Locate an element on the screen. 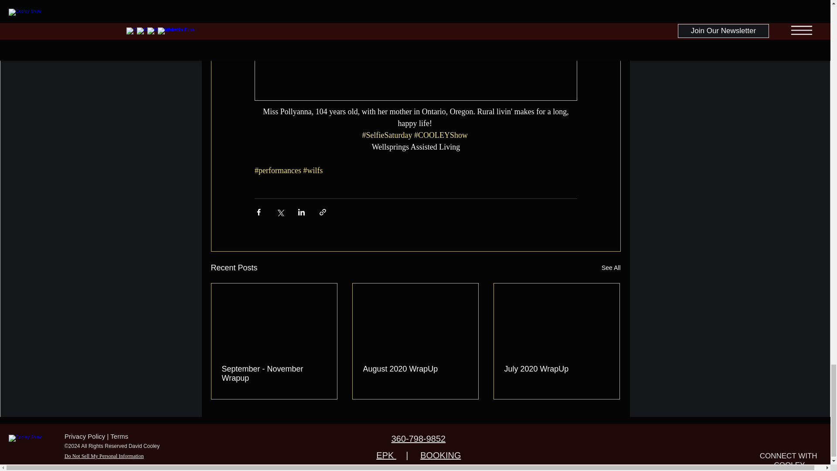 The image size is (837, 471). August 2020 WrapUp is located at coordinates (415, 369).